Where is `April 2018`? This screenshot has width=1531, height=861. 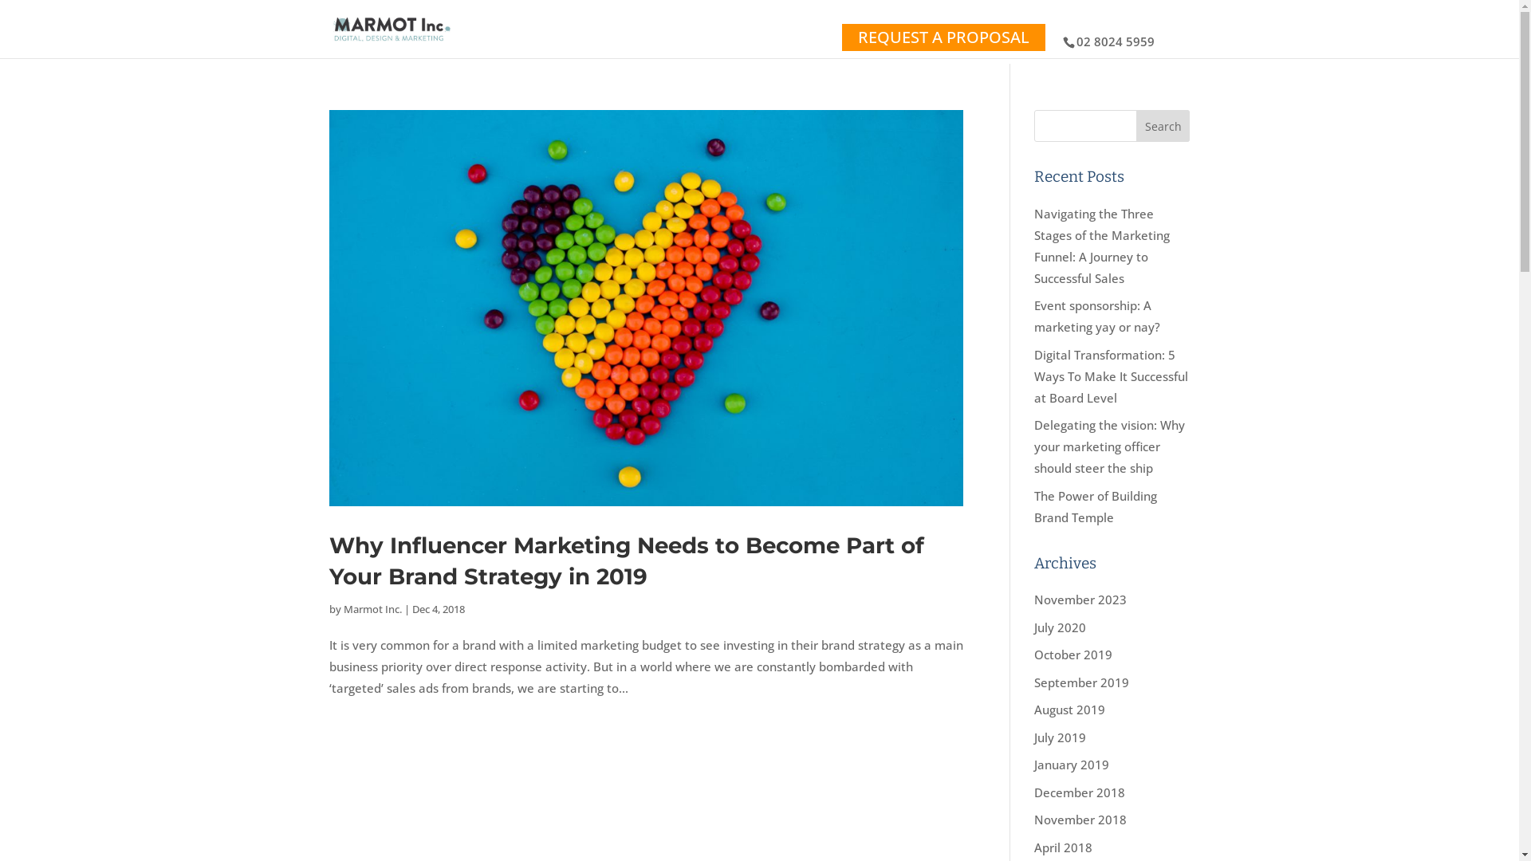
April 2018 is located at coordinates (1064, 847).